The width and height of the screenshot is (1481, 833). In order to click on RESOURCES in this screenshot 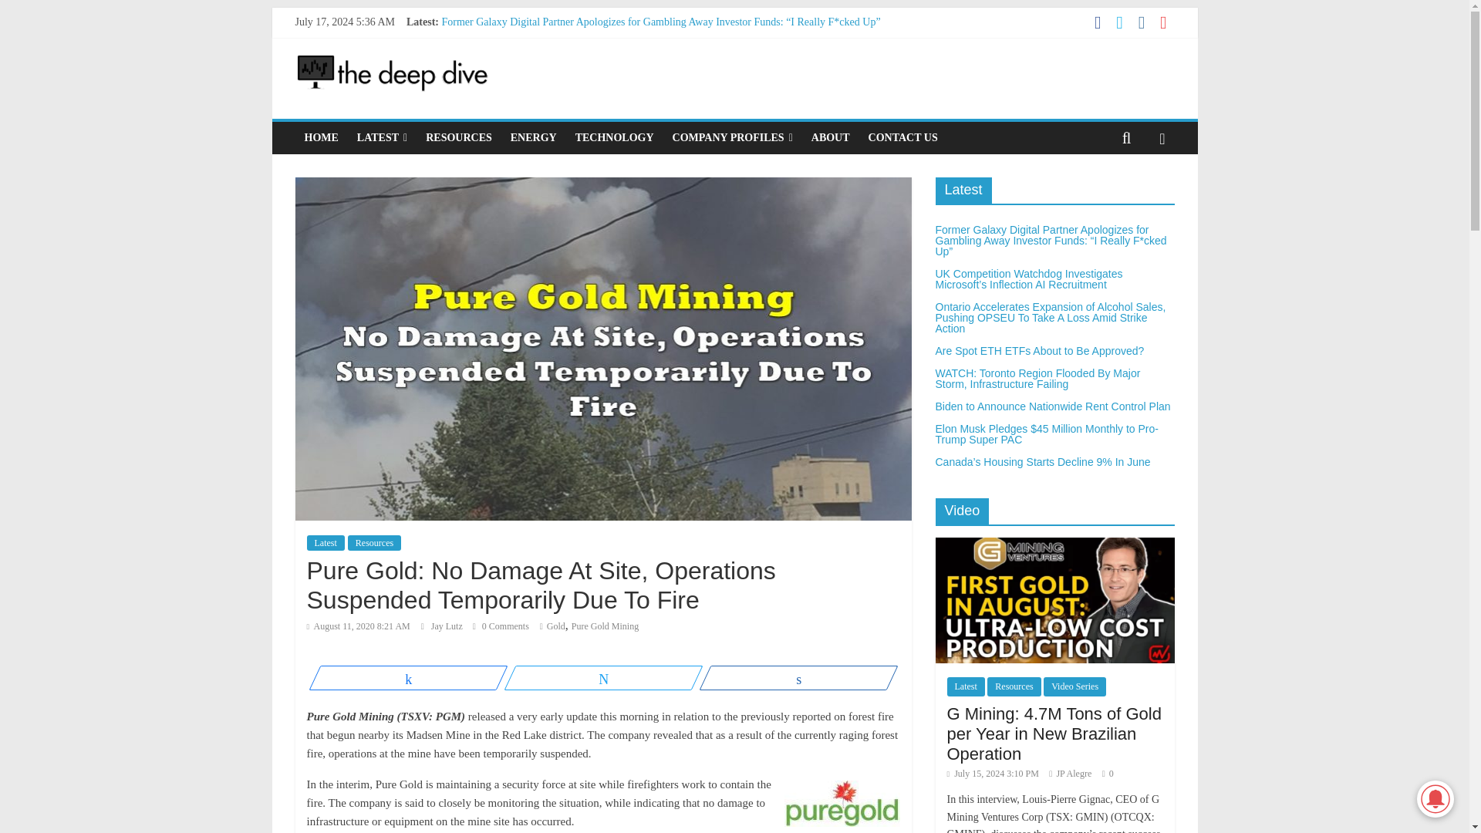, I will do `click(458, 137)`.